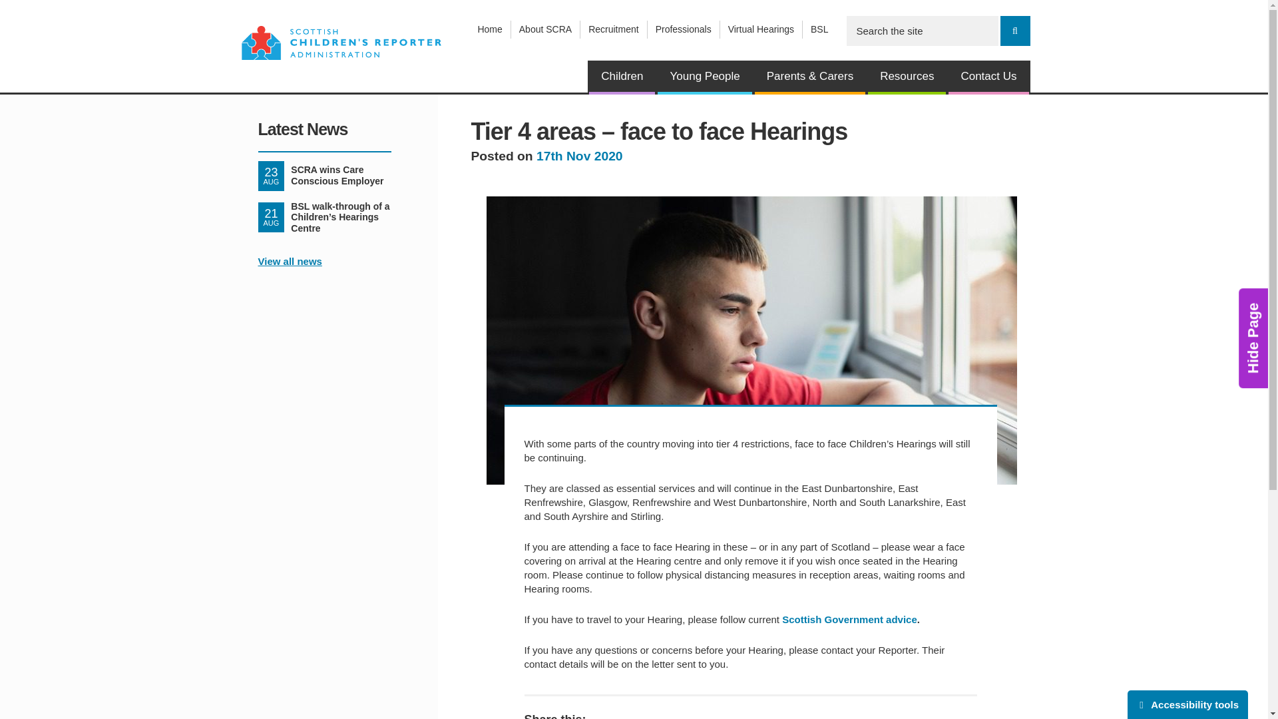 The width and height of the screenshot is (1278, 719). I want to click on Accessibility tools, so click(290, 261).